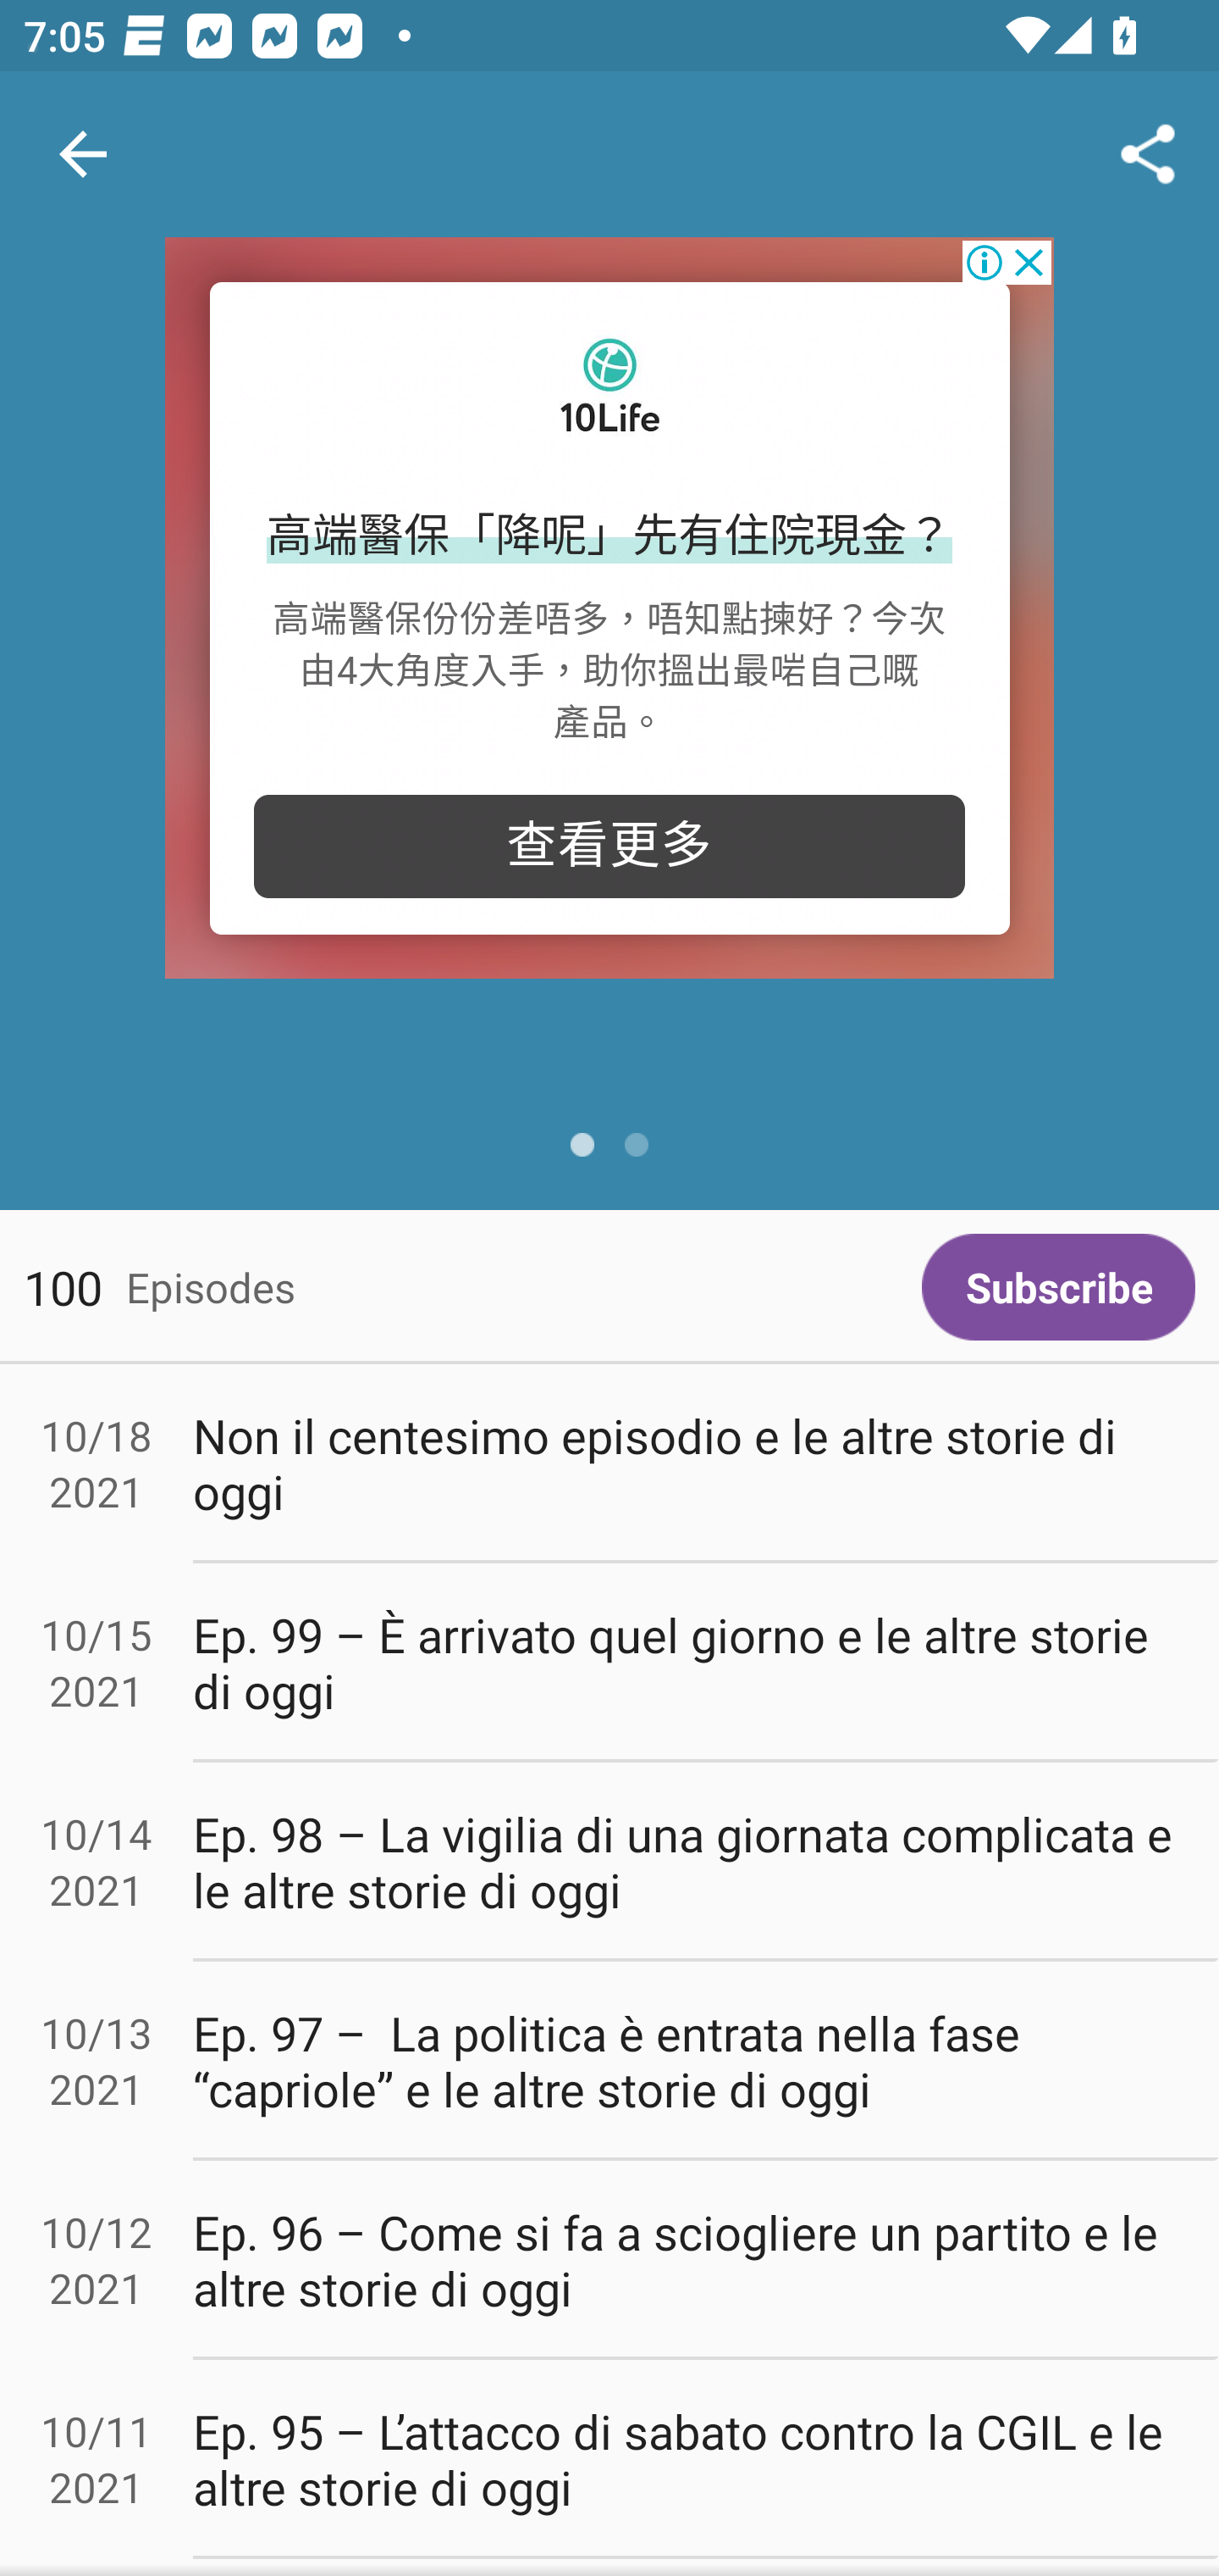  What do you see at coordinates (609, 846) in the screenshot?
I see `查看更多` at bounding box center [609, 846].